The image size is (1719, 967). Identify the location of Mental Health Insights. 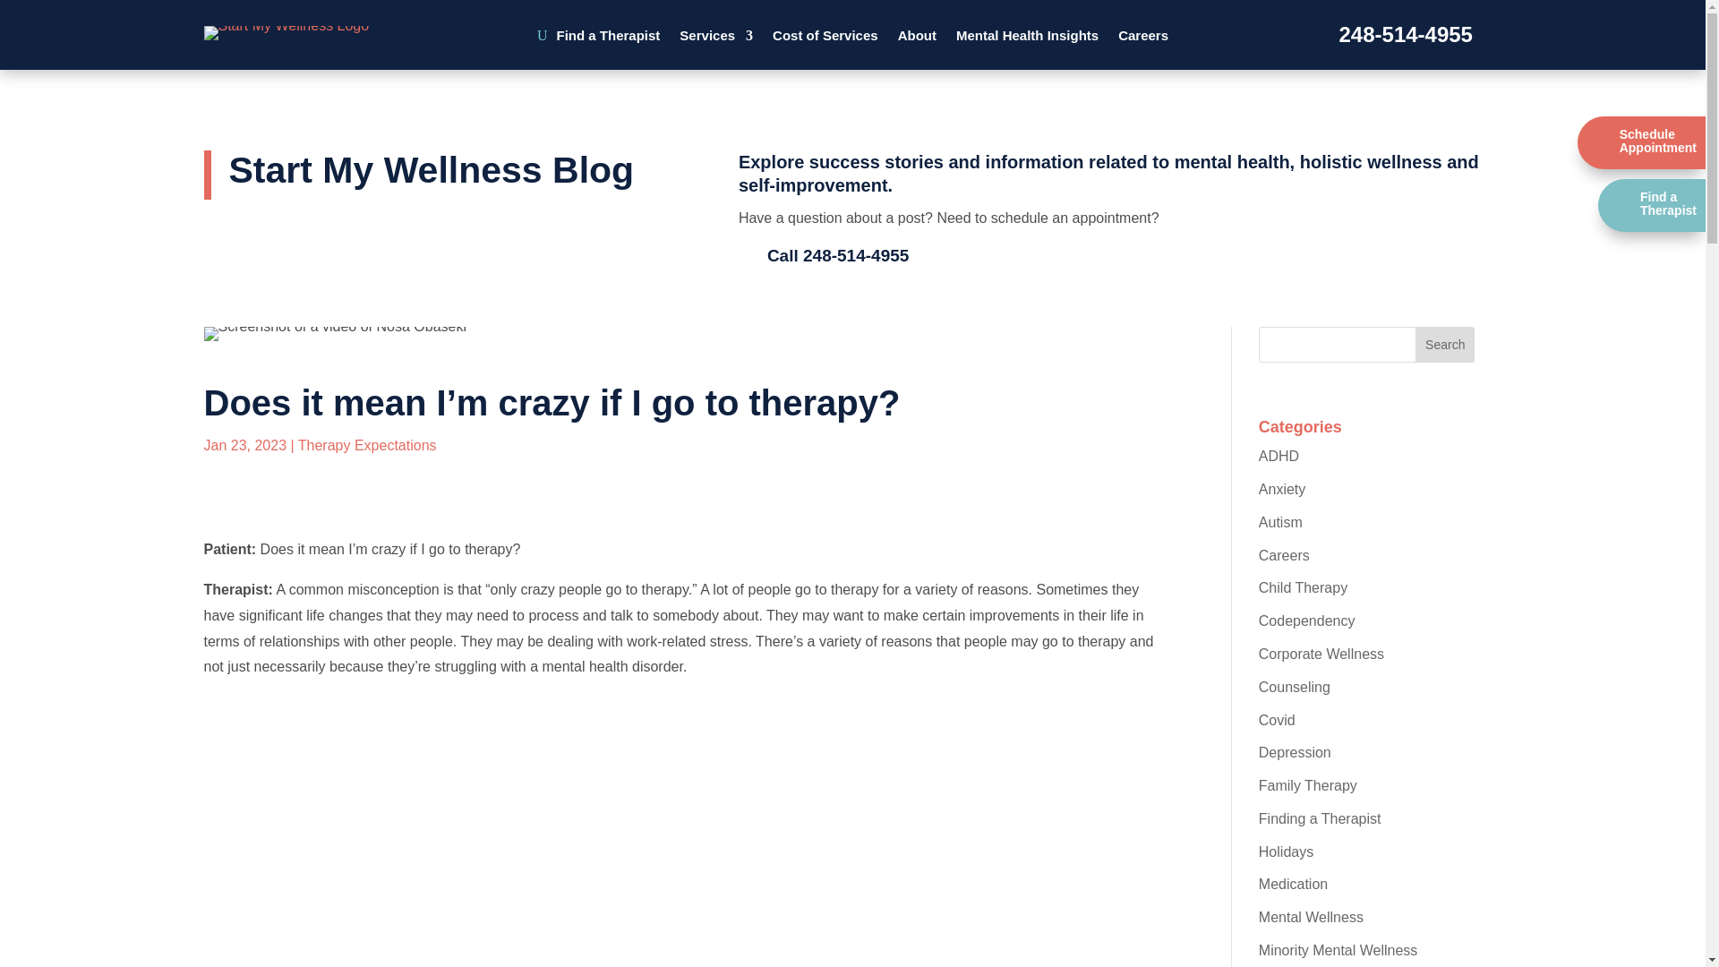
(1026, 39).